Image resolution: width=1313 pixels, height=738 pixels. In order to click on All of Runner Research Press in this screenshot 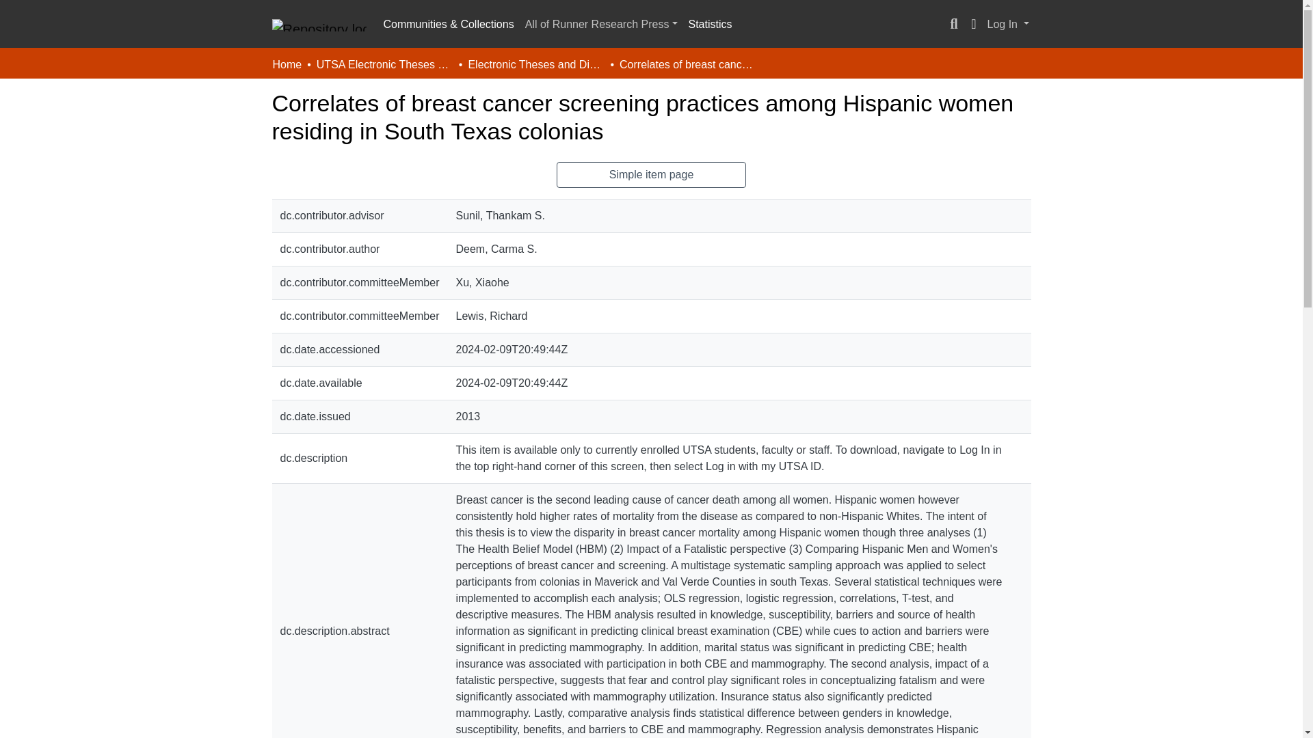, I will do `click(601, 25)`.